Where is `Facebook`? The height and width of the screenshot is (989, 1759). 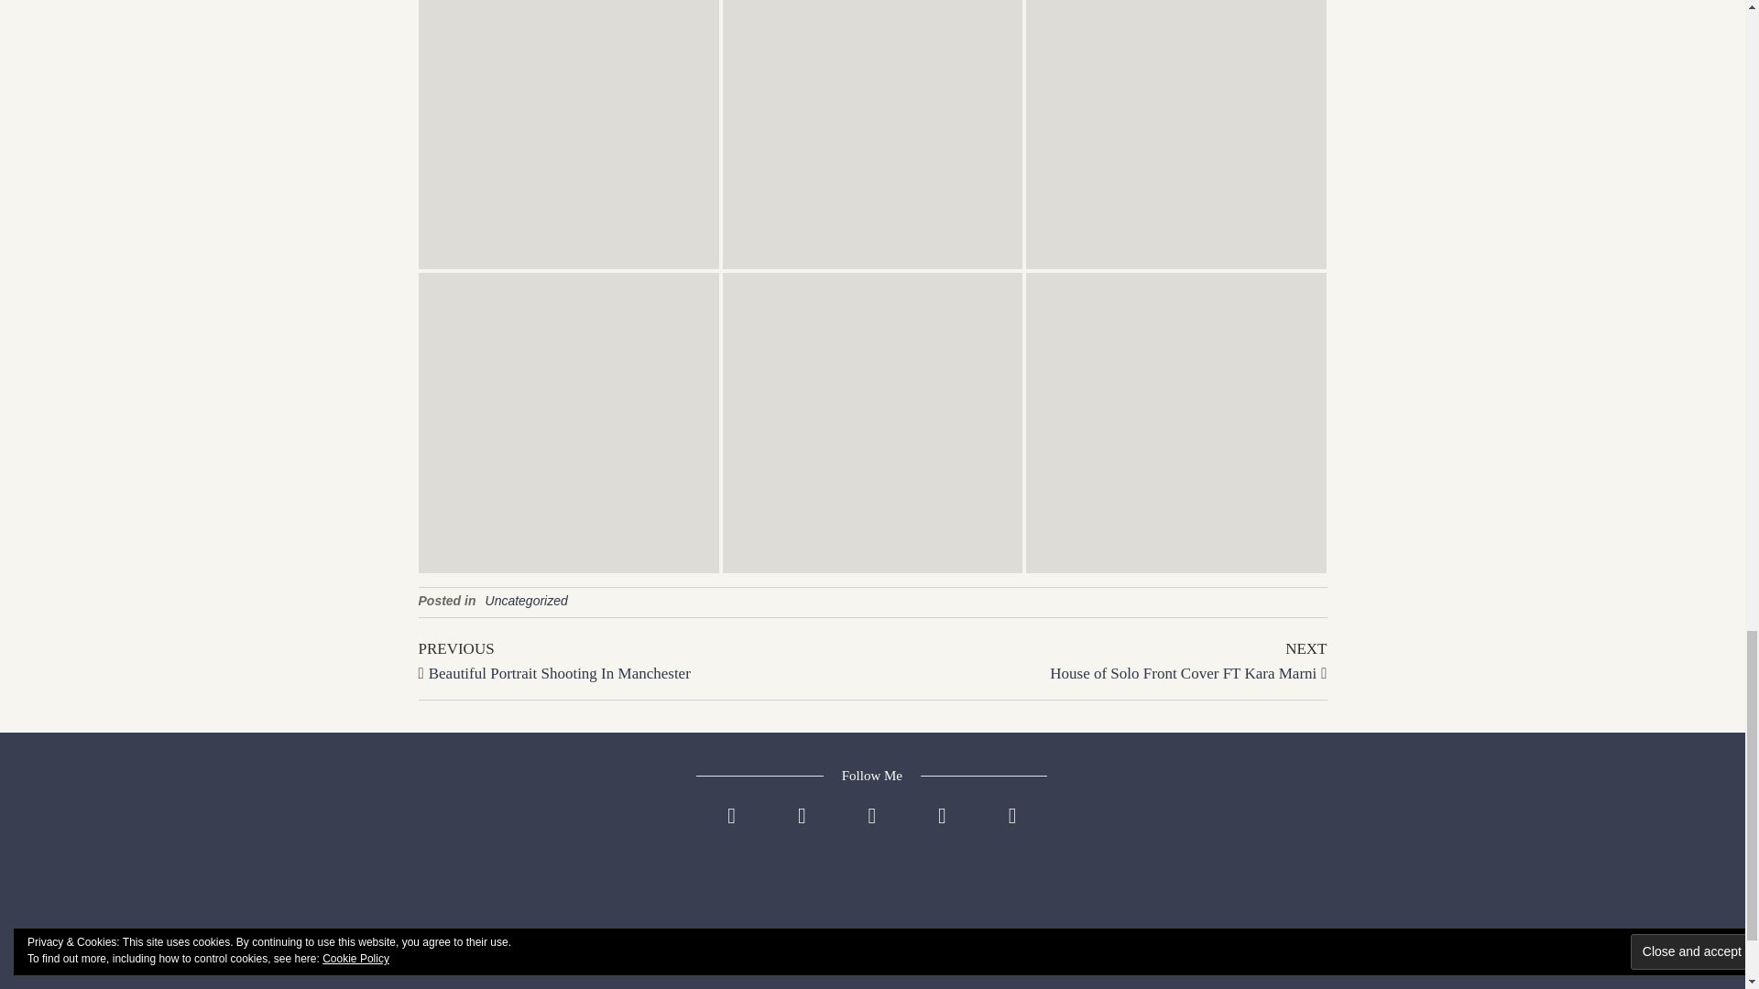 Facebook is located at coordinates (1099, 659).